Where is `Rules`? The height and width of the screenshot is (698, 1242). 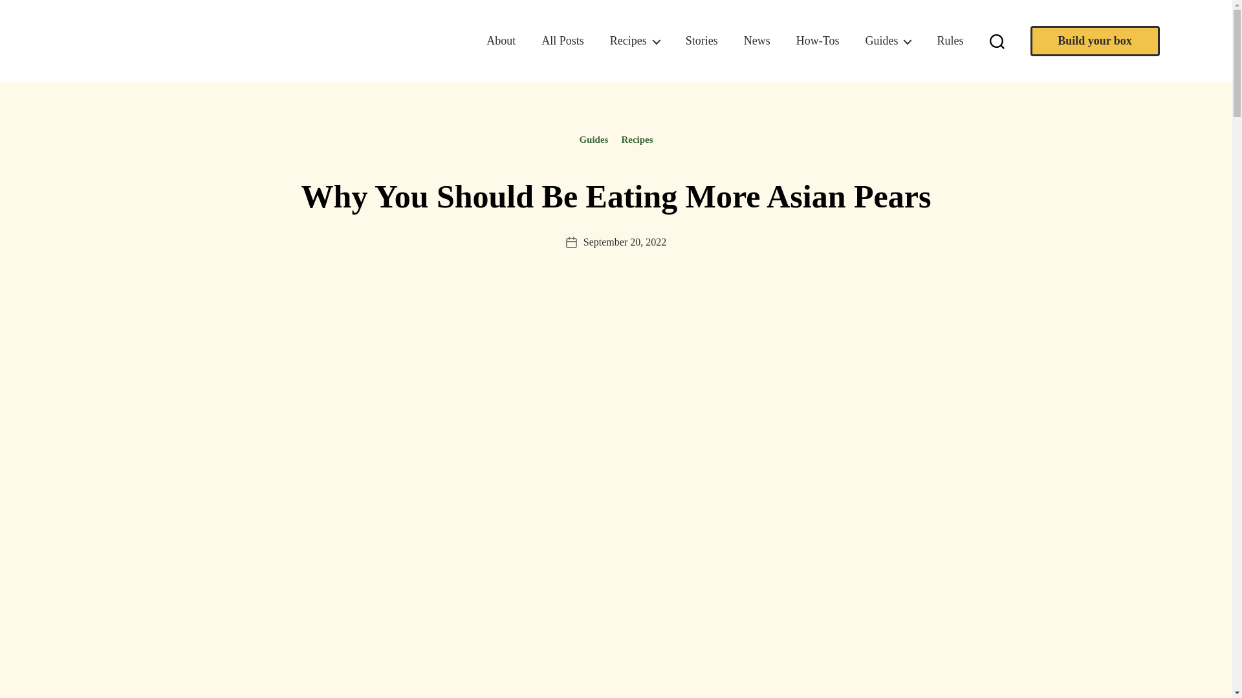 Rules is located at coordinates (950, 41).